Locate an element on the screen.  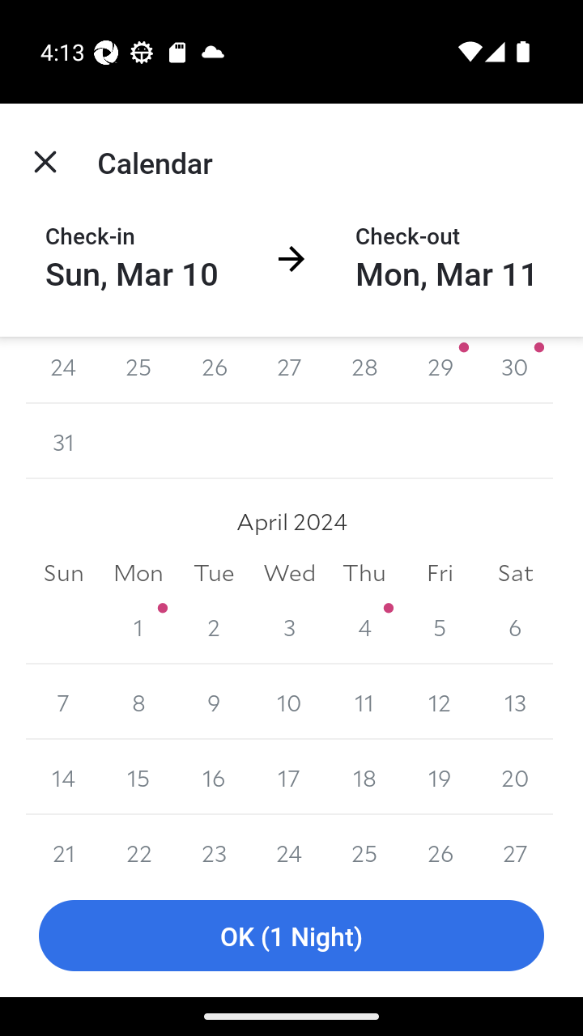
26 26 March 2024 is located at coordinates (214, 371).